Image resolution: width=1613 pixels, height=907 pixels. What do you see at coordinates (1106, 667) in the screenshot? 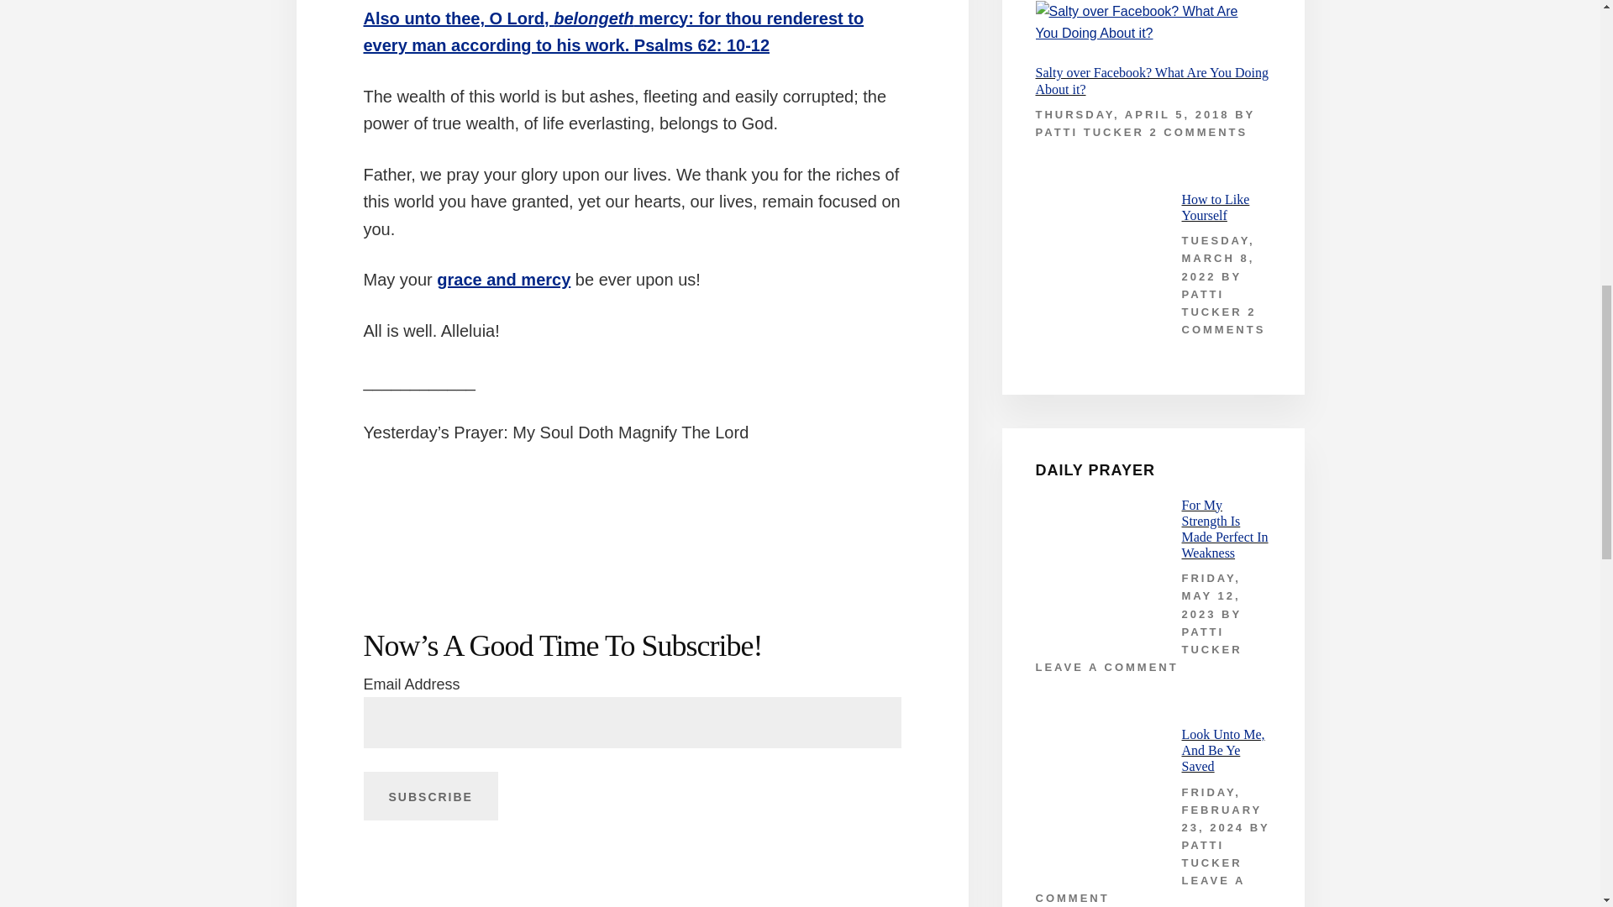
I see `LEAVE A COMMENT` at bounding box center [1106, 667].